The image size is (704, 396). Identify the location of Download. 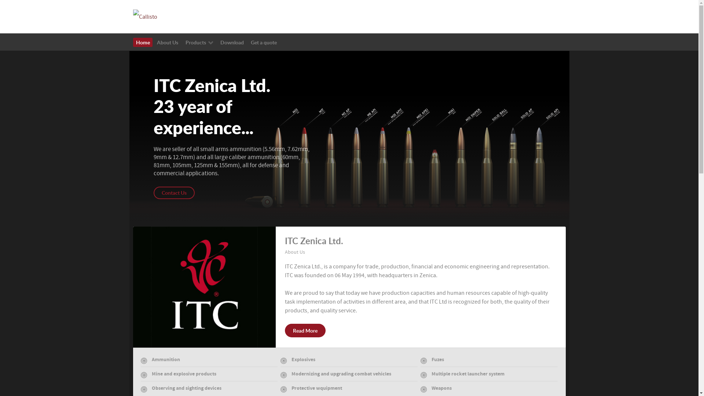
(232, 43).